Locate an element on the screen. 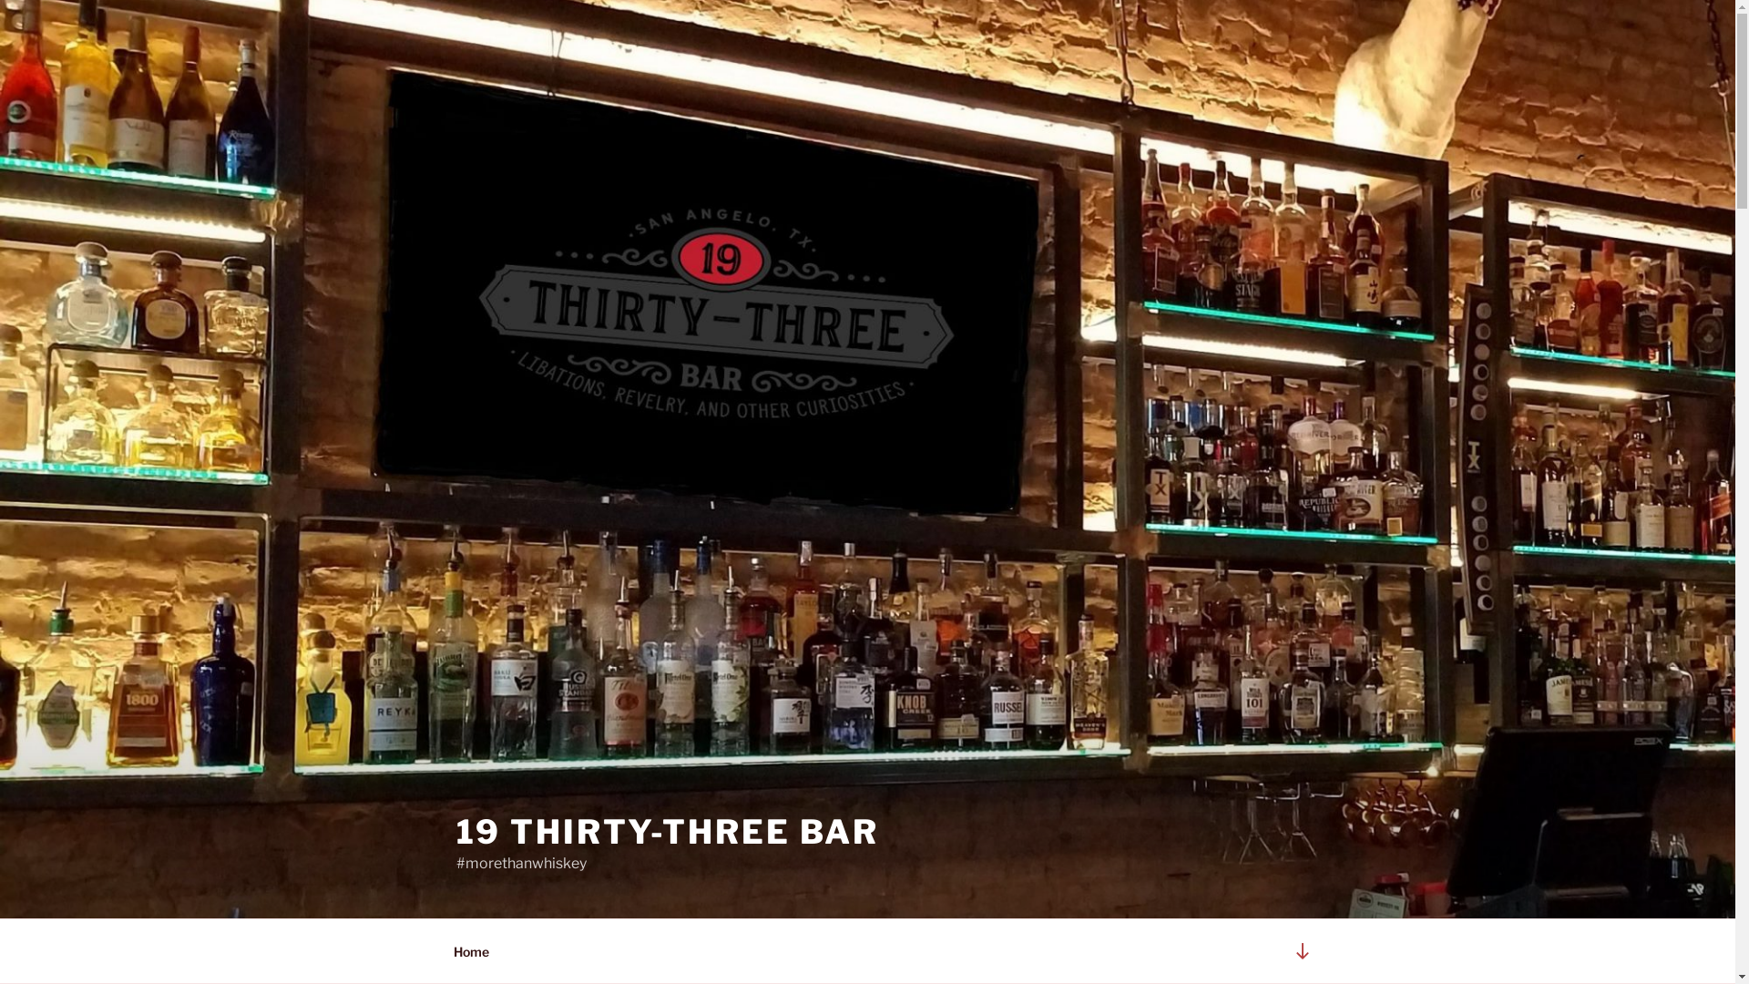  Skip to content is located at coordinates (0, 0).